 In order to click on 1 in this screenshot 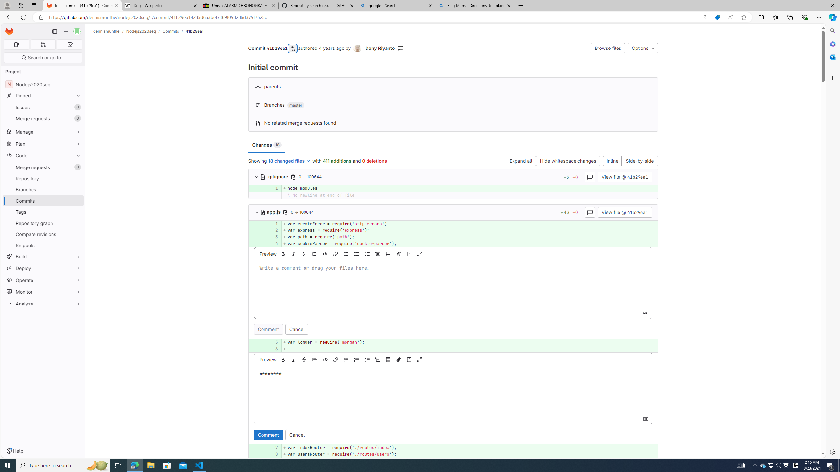, I will do `click(272, 224)`.